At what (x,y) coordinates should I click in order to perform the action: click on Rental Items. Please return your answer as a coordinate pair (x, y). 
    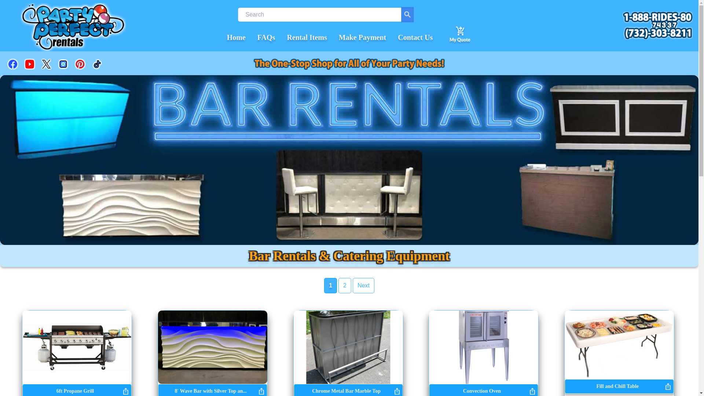
    Looking at the image, I should click on (307, 37).